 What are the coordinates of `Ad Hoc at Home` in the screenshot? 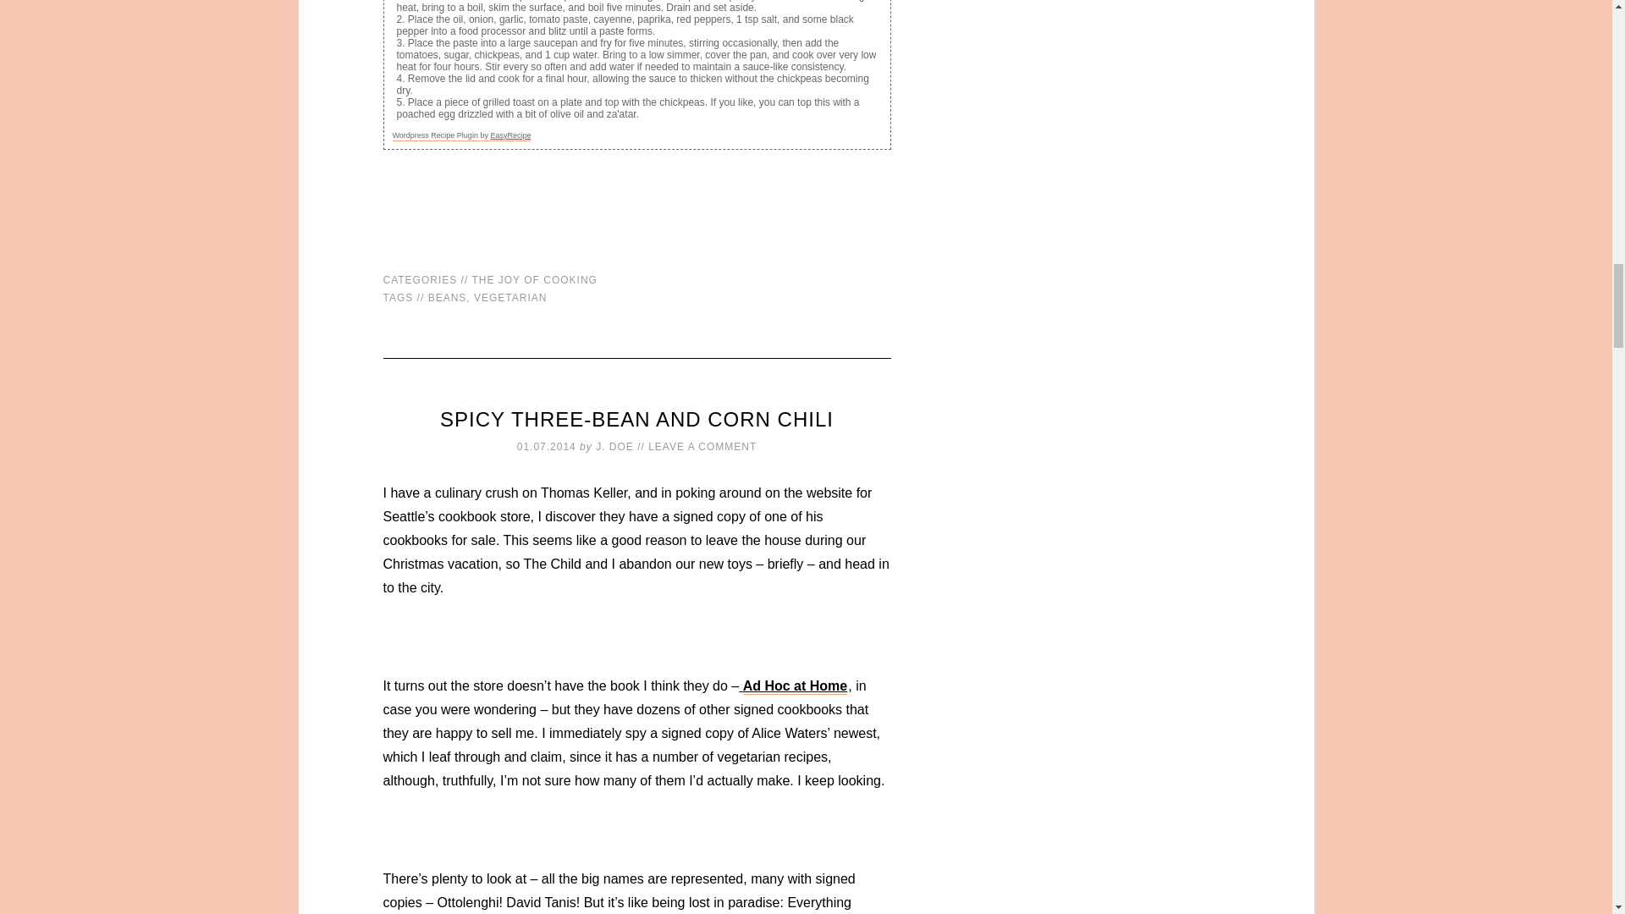 It's located at (796, 686).